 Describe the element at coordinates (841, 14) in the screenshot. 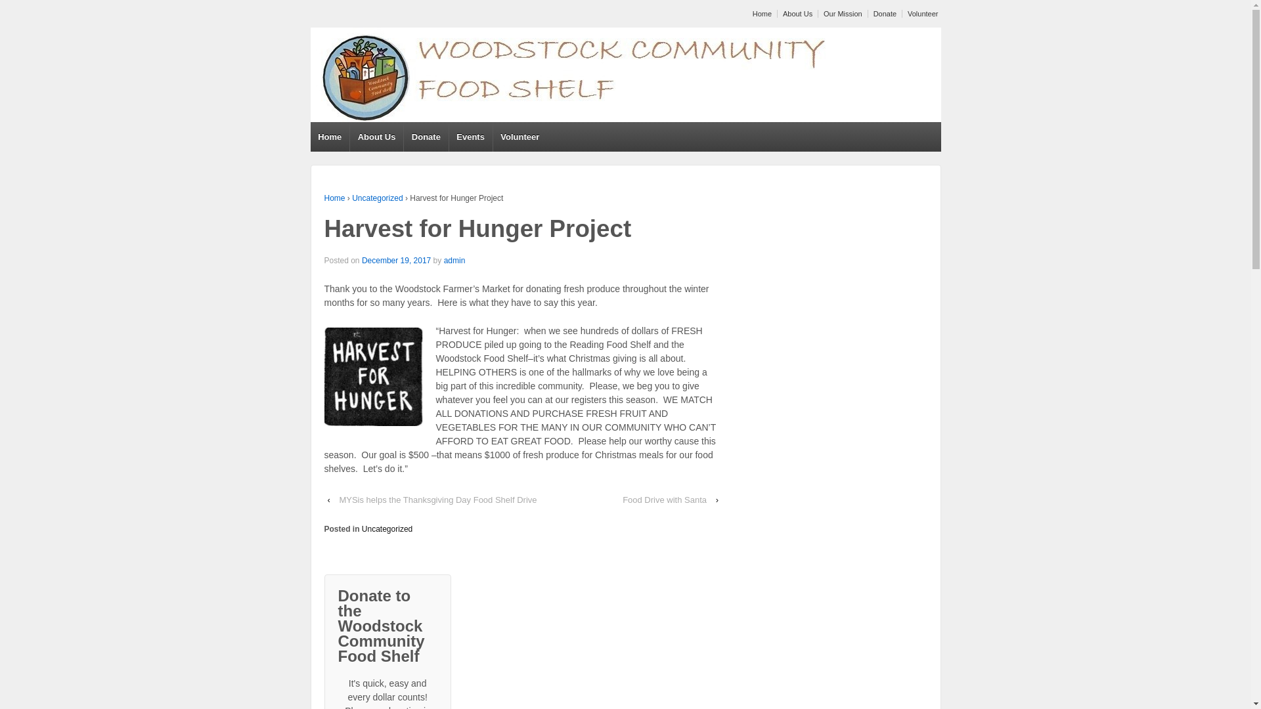

I see `Our Mission` at that location.